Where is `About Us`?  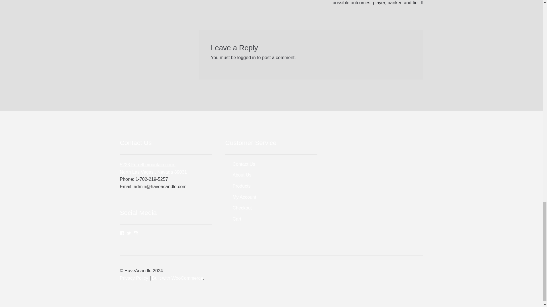 About Us is located at coordinates (242, 186).